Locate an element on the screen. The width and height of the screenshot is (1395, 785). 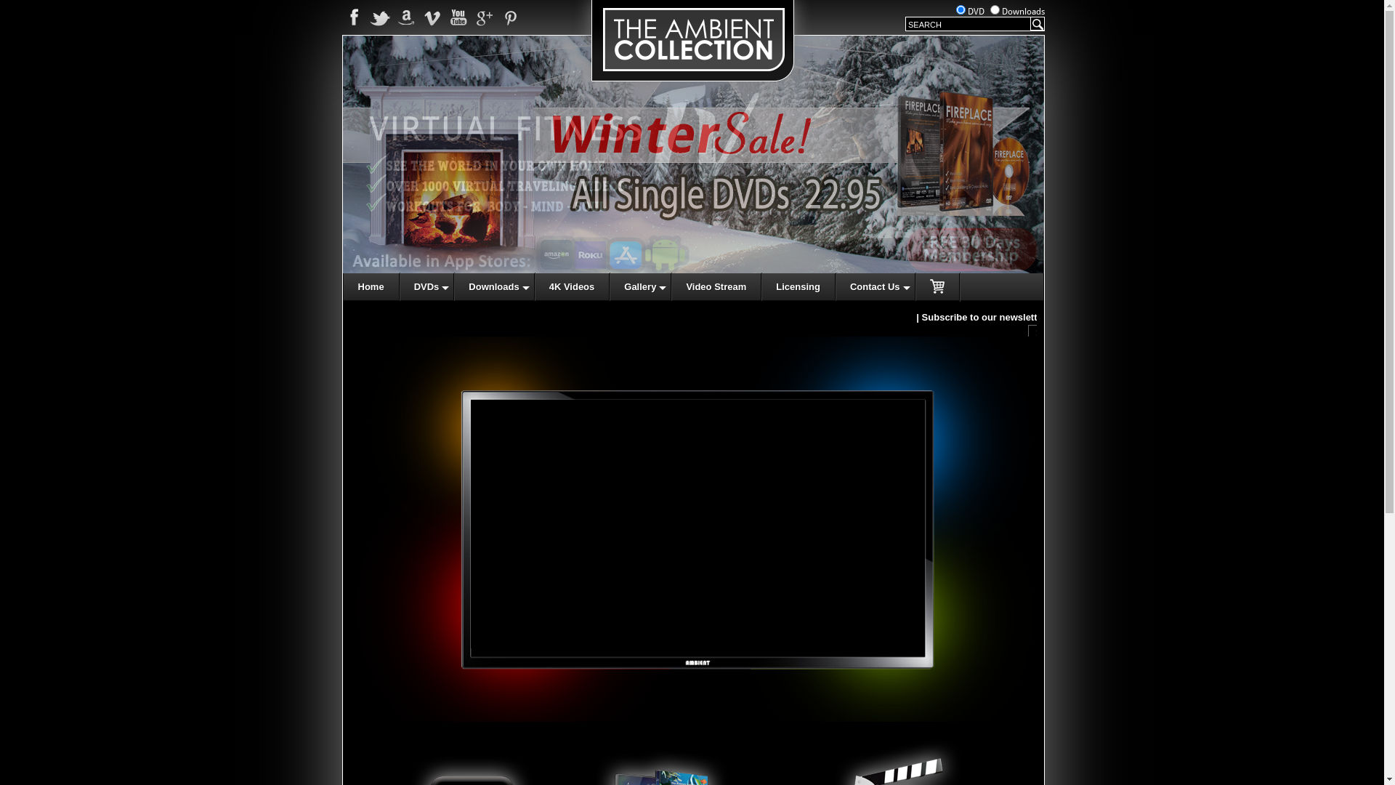
Contact Us is located at coordinates (876, 286).